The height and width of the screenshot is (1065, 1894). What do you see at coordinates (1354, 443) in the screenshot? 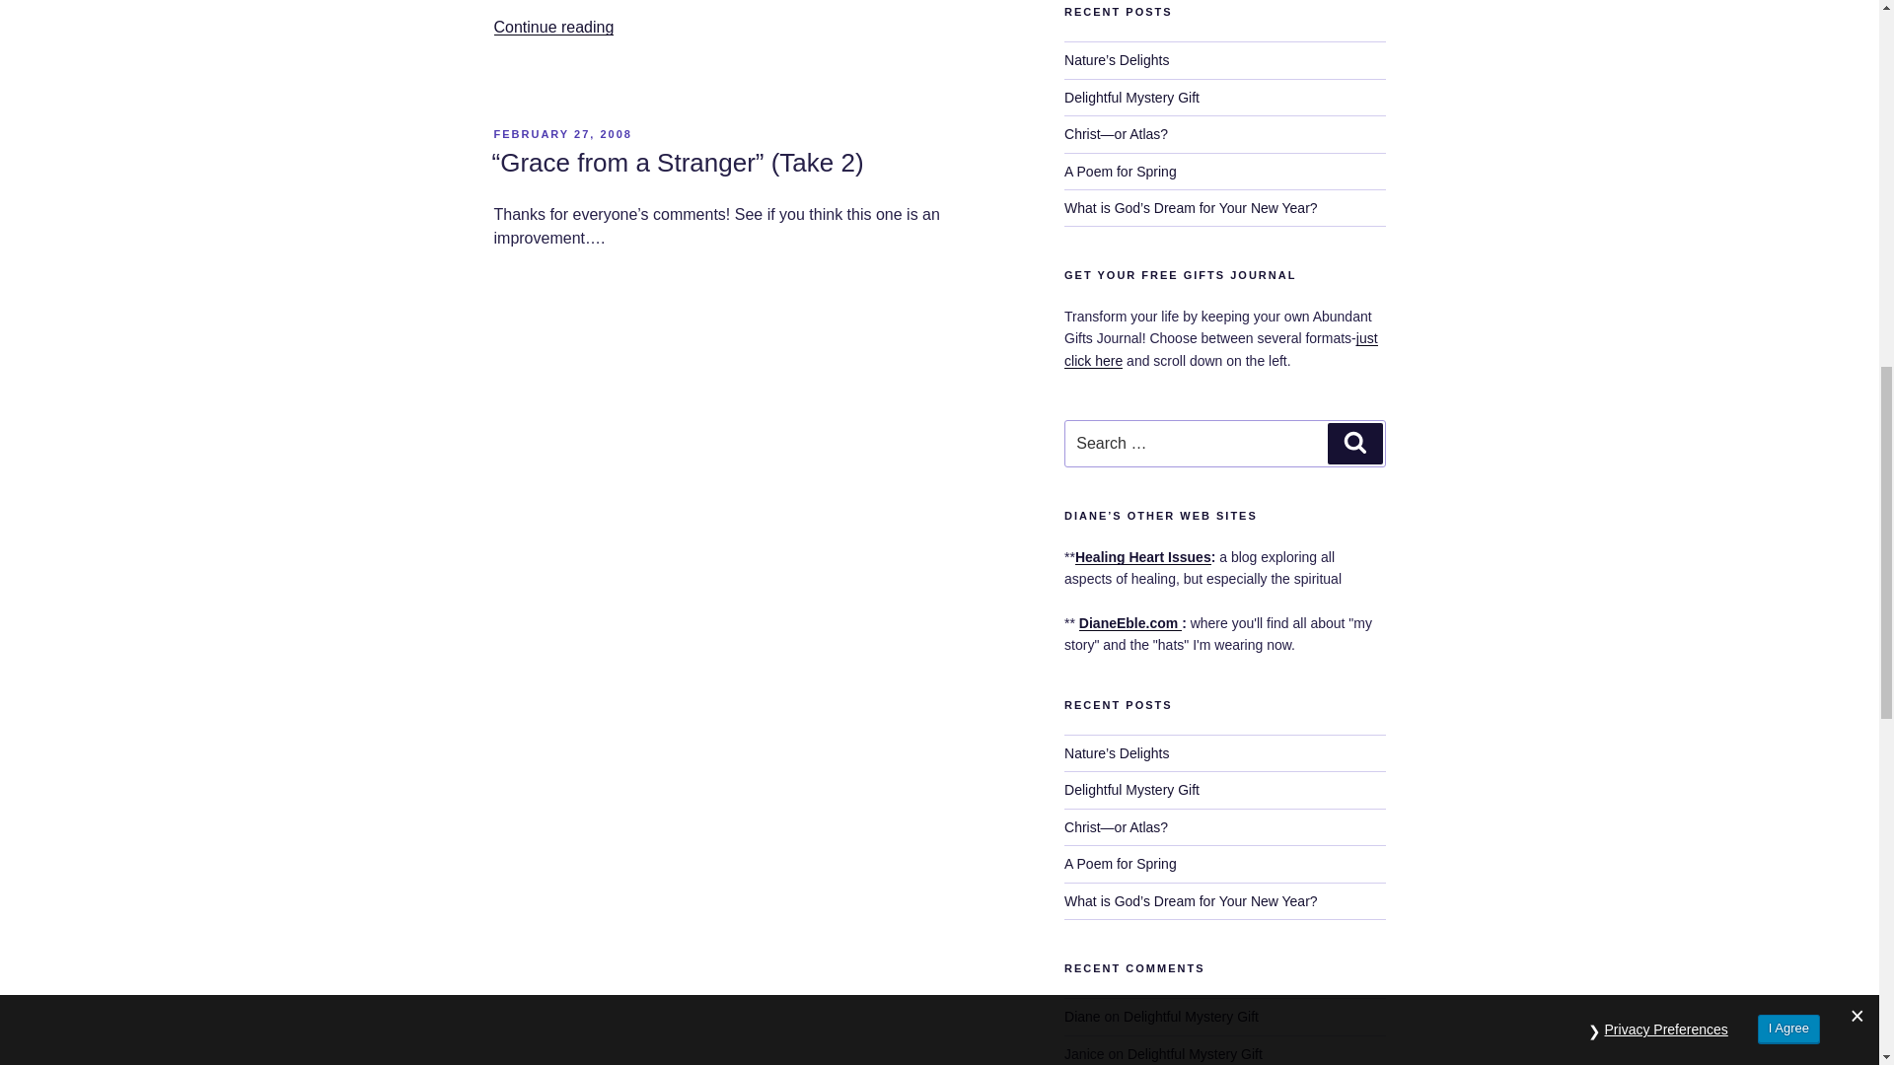
I see `Search` at bounding box center [1354, 443].